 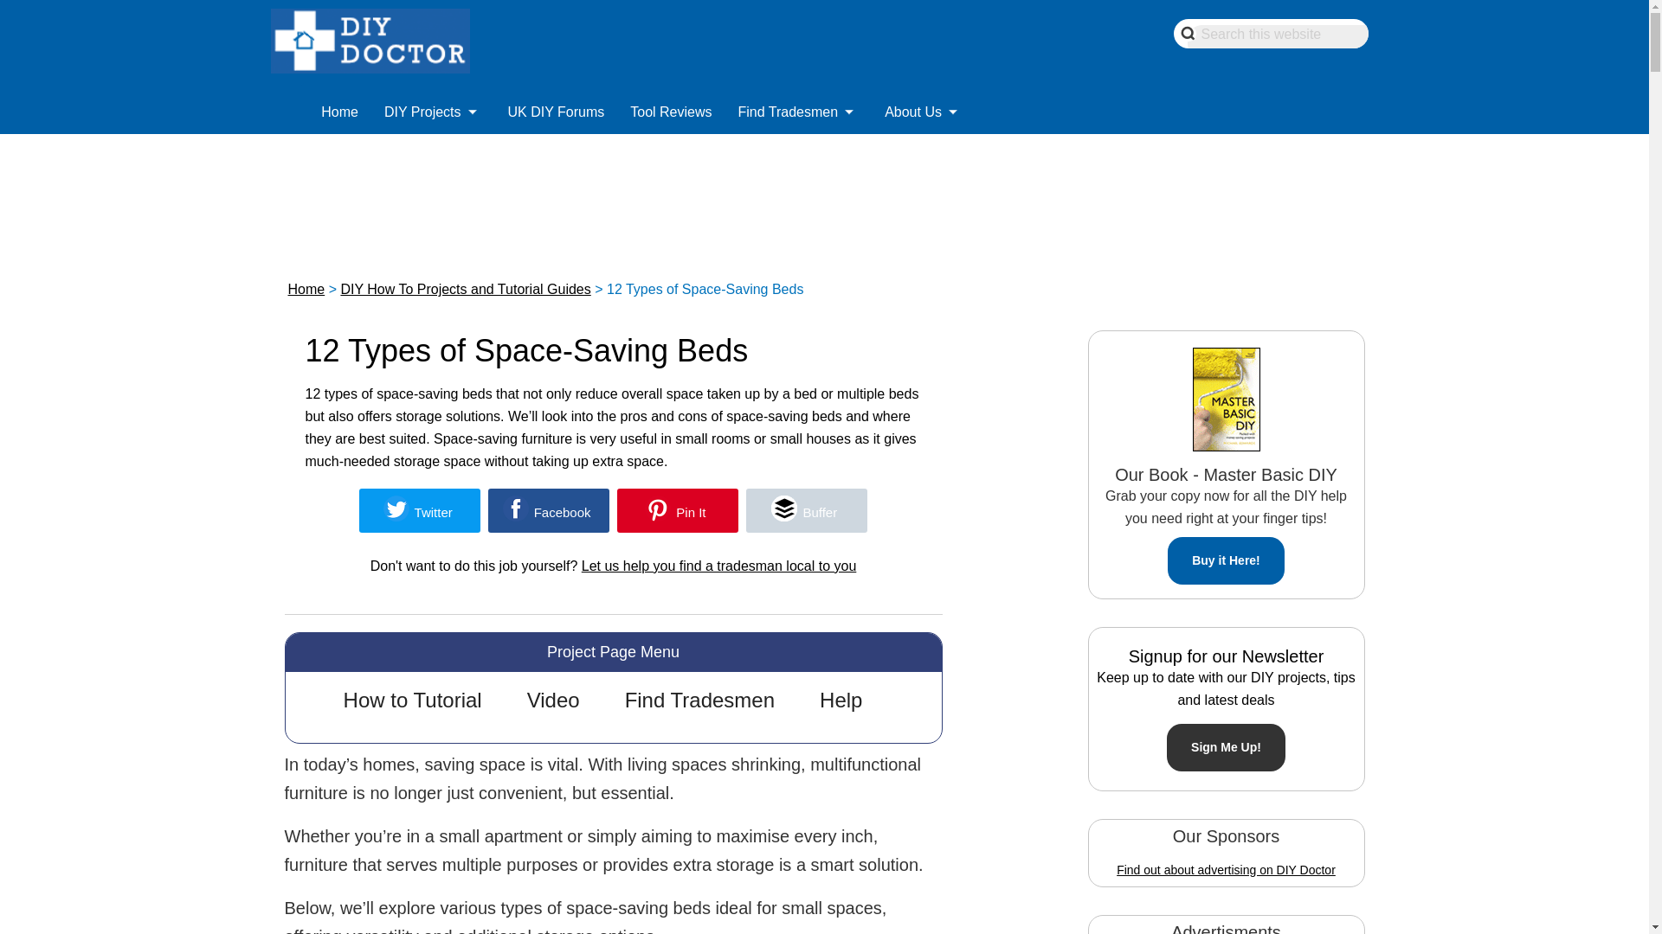 I want to click on DIY Projects, so click(x=433, y=107).